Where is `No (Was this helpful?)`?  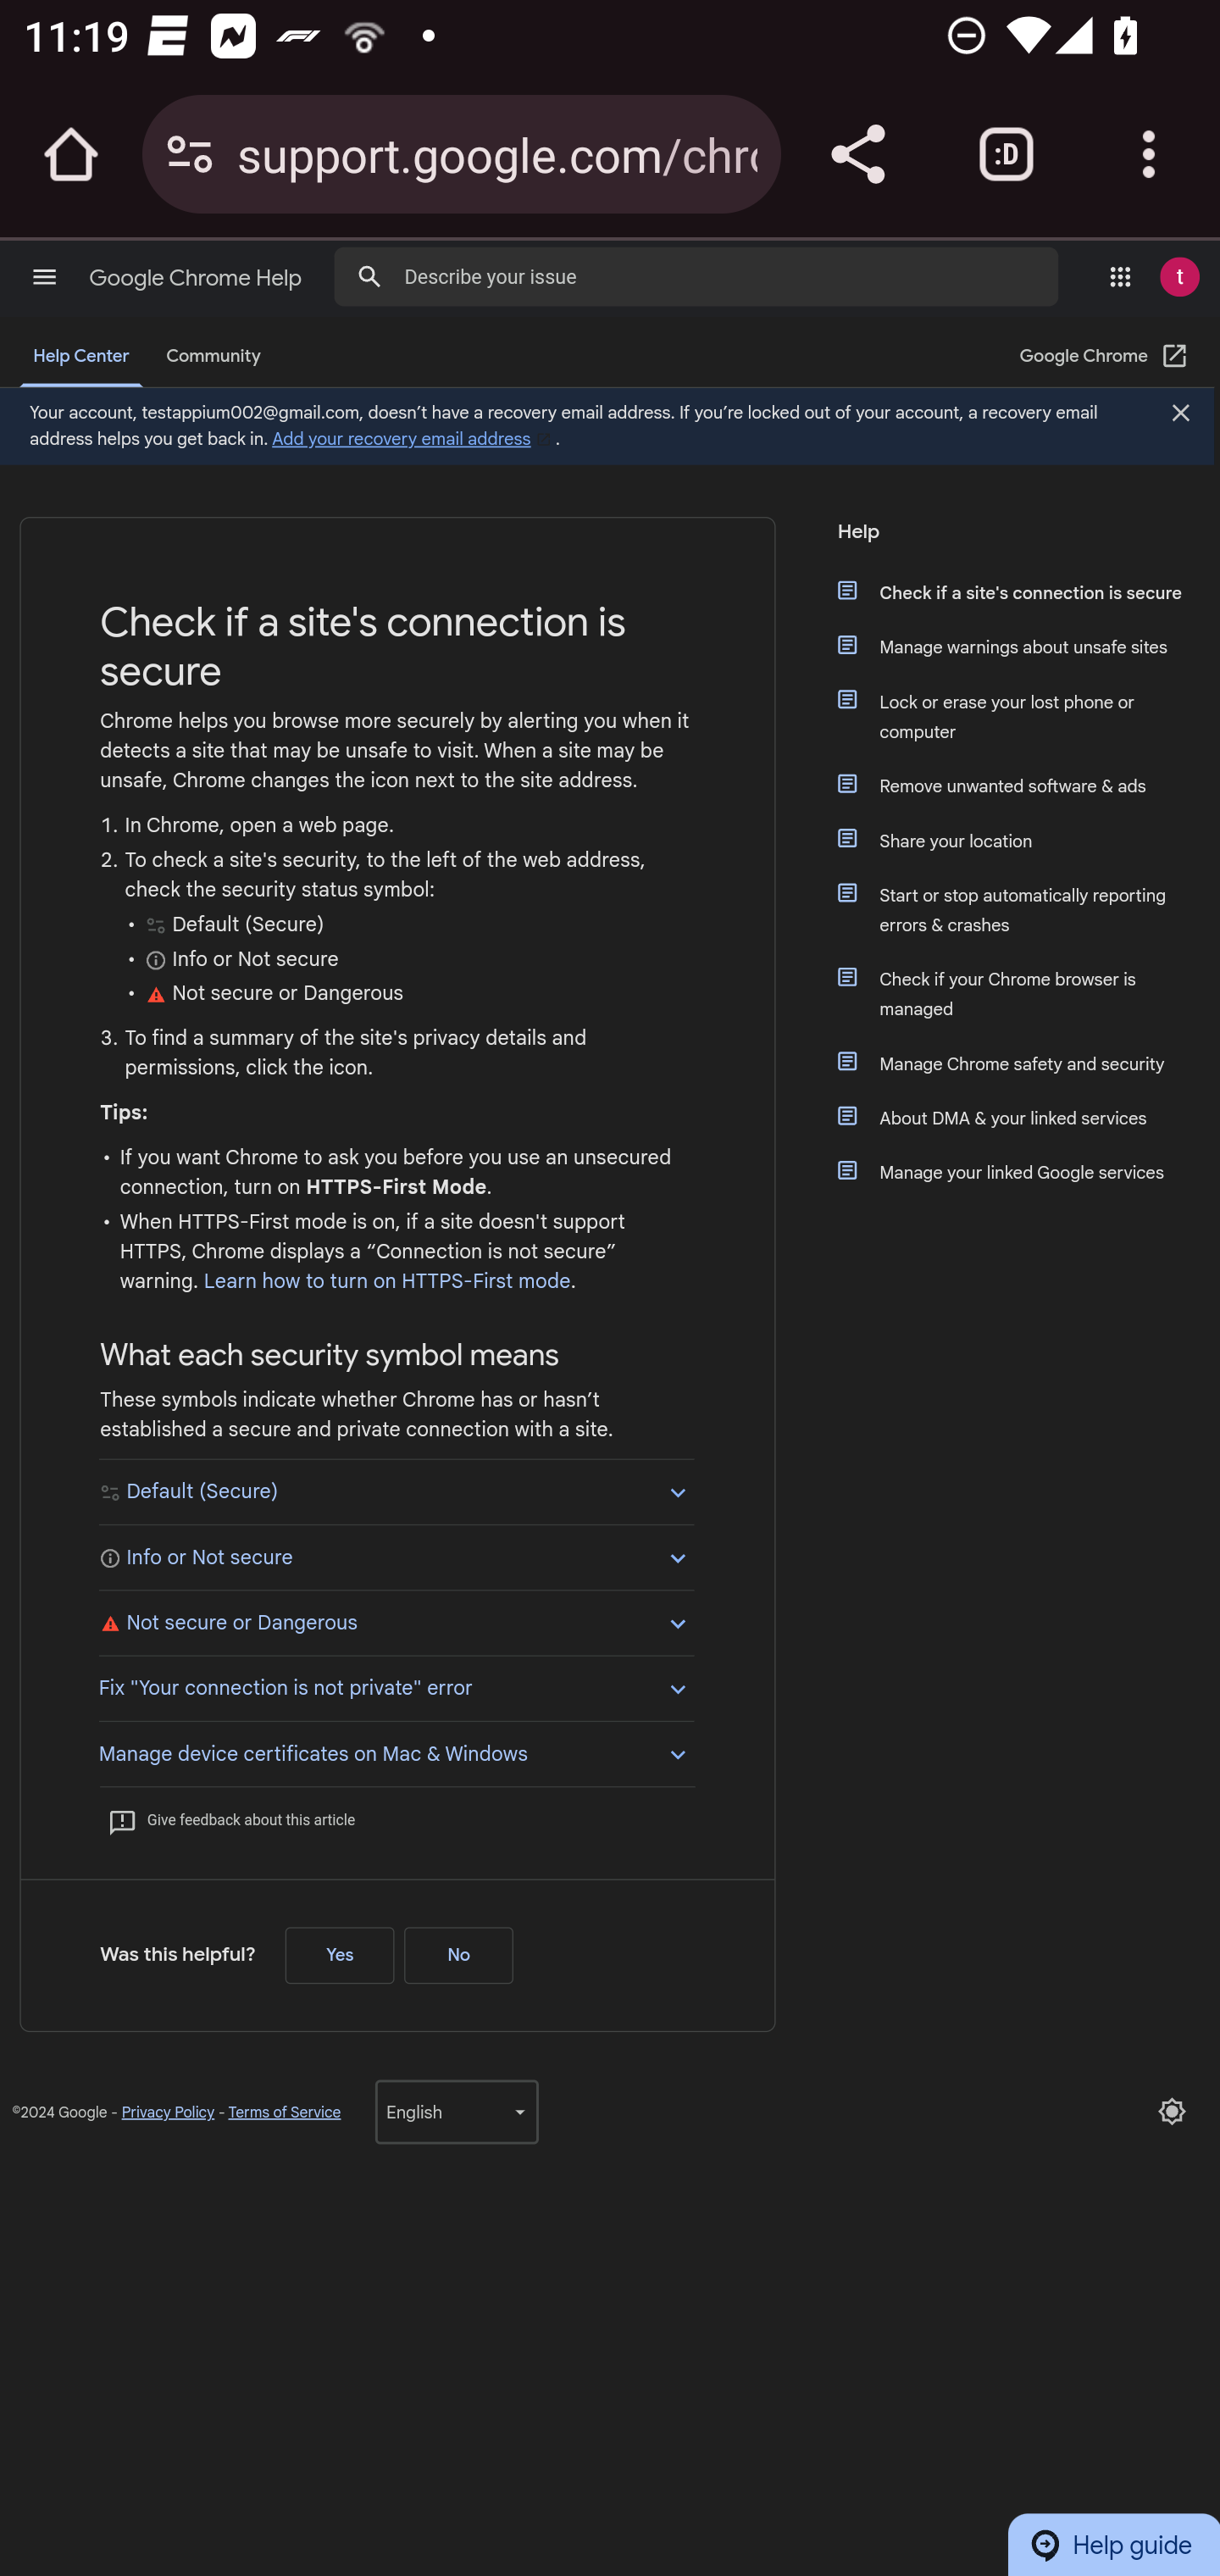 No (Was this helpful?) is located at coordinates (458, 1954).